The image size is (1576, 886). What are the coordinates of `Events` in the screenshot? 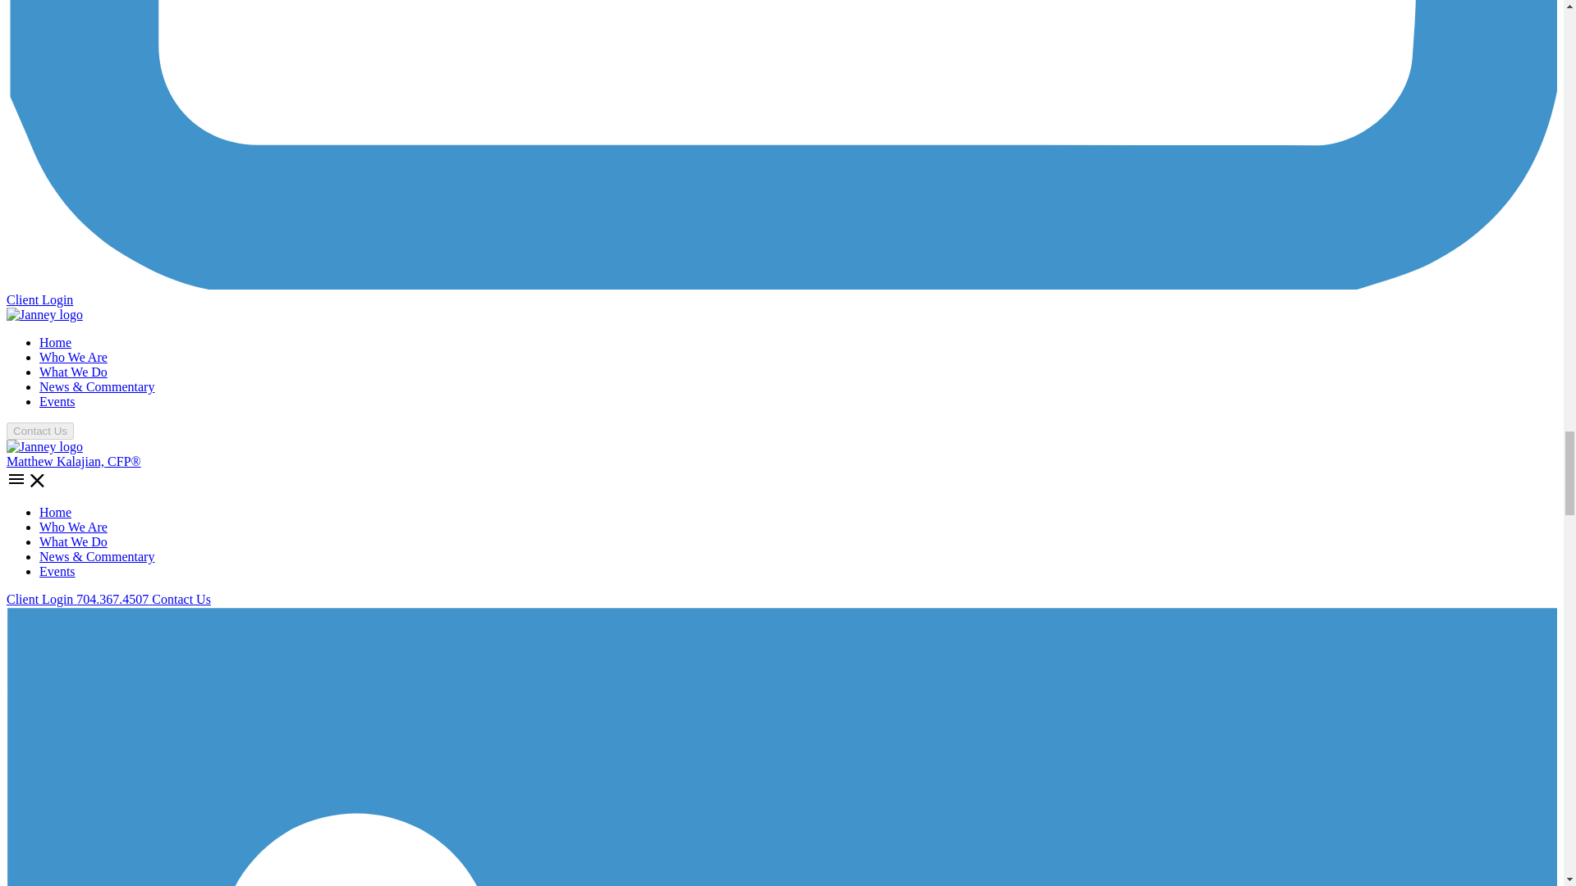 It's located at (57, 400).